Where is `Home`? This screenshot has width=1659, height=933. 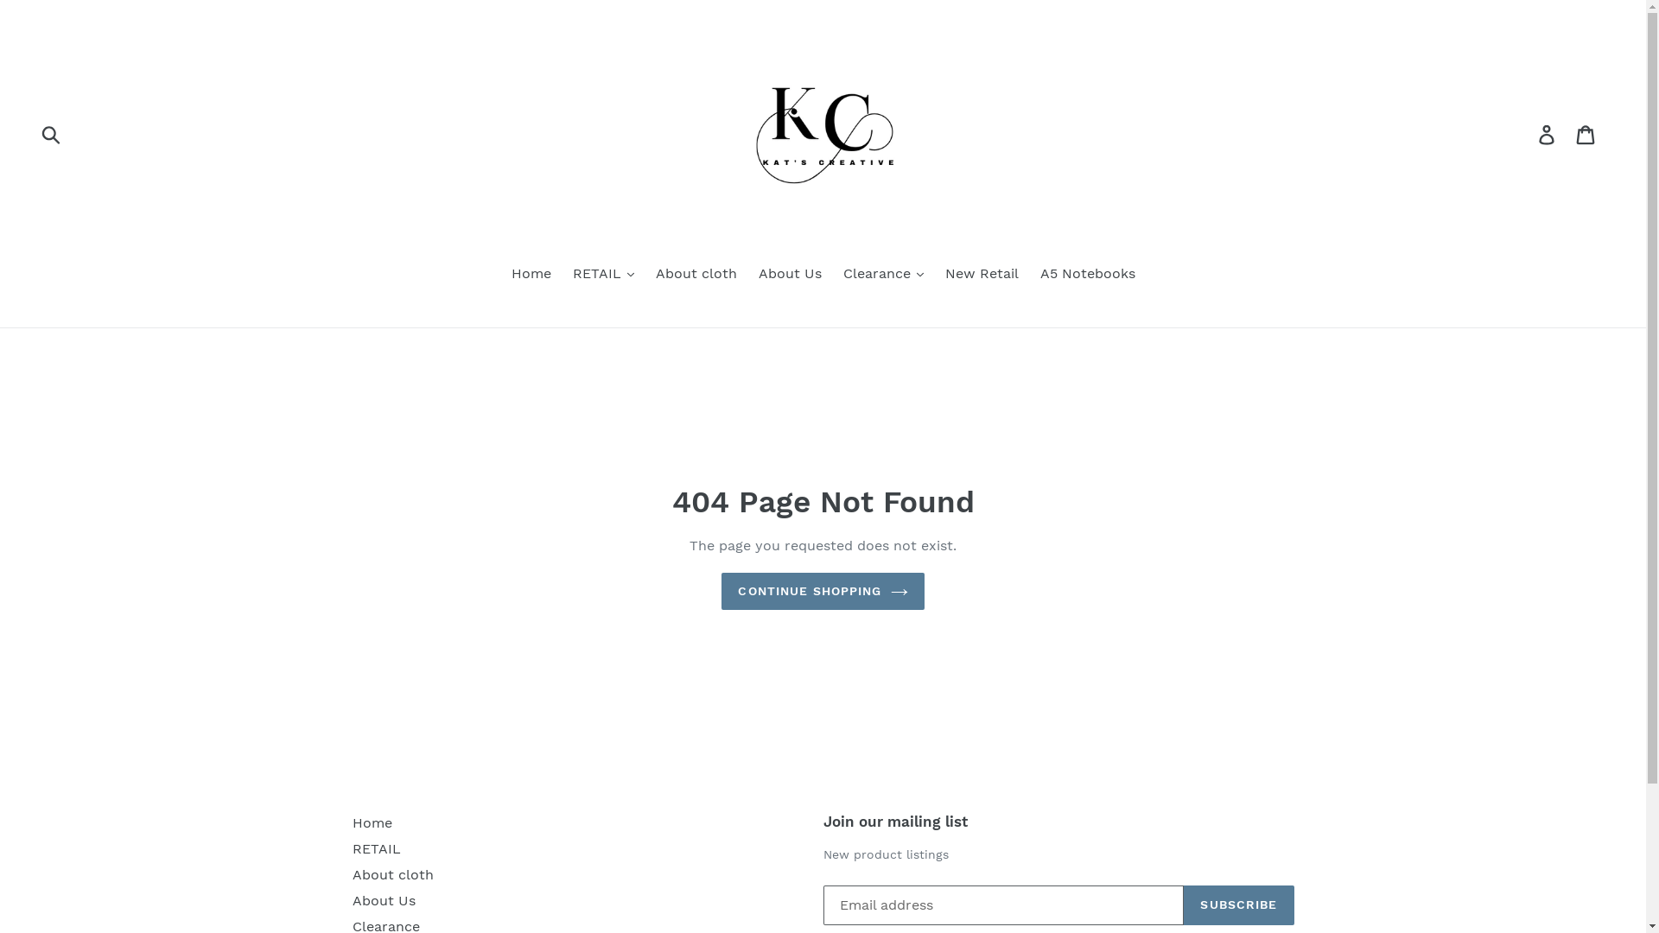 Home is located at coordinates (372, 822).